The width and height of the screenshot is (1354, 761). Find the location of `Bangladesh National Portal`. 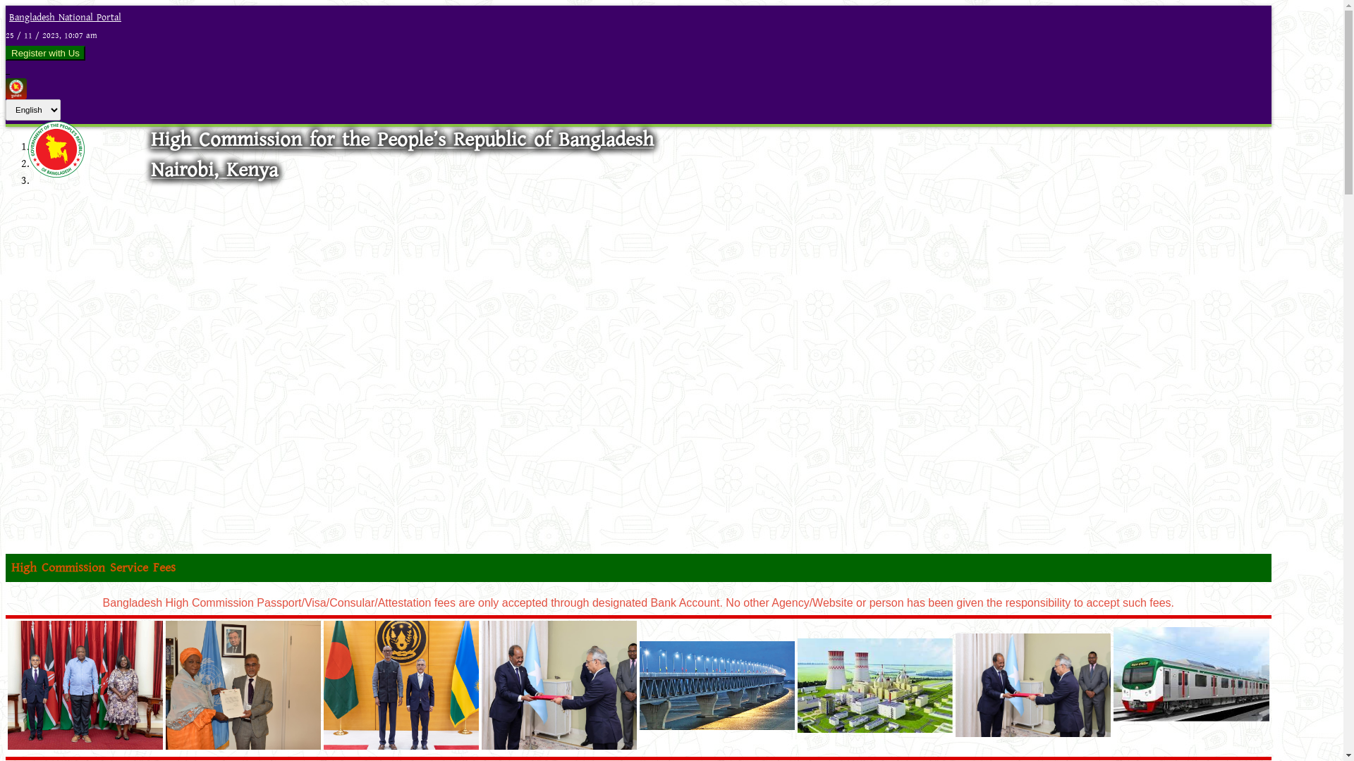

Bangladesh National Portal is located at coordinates (63, 18).